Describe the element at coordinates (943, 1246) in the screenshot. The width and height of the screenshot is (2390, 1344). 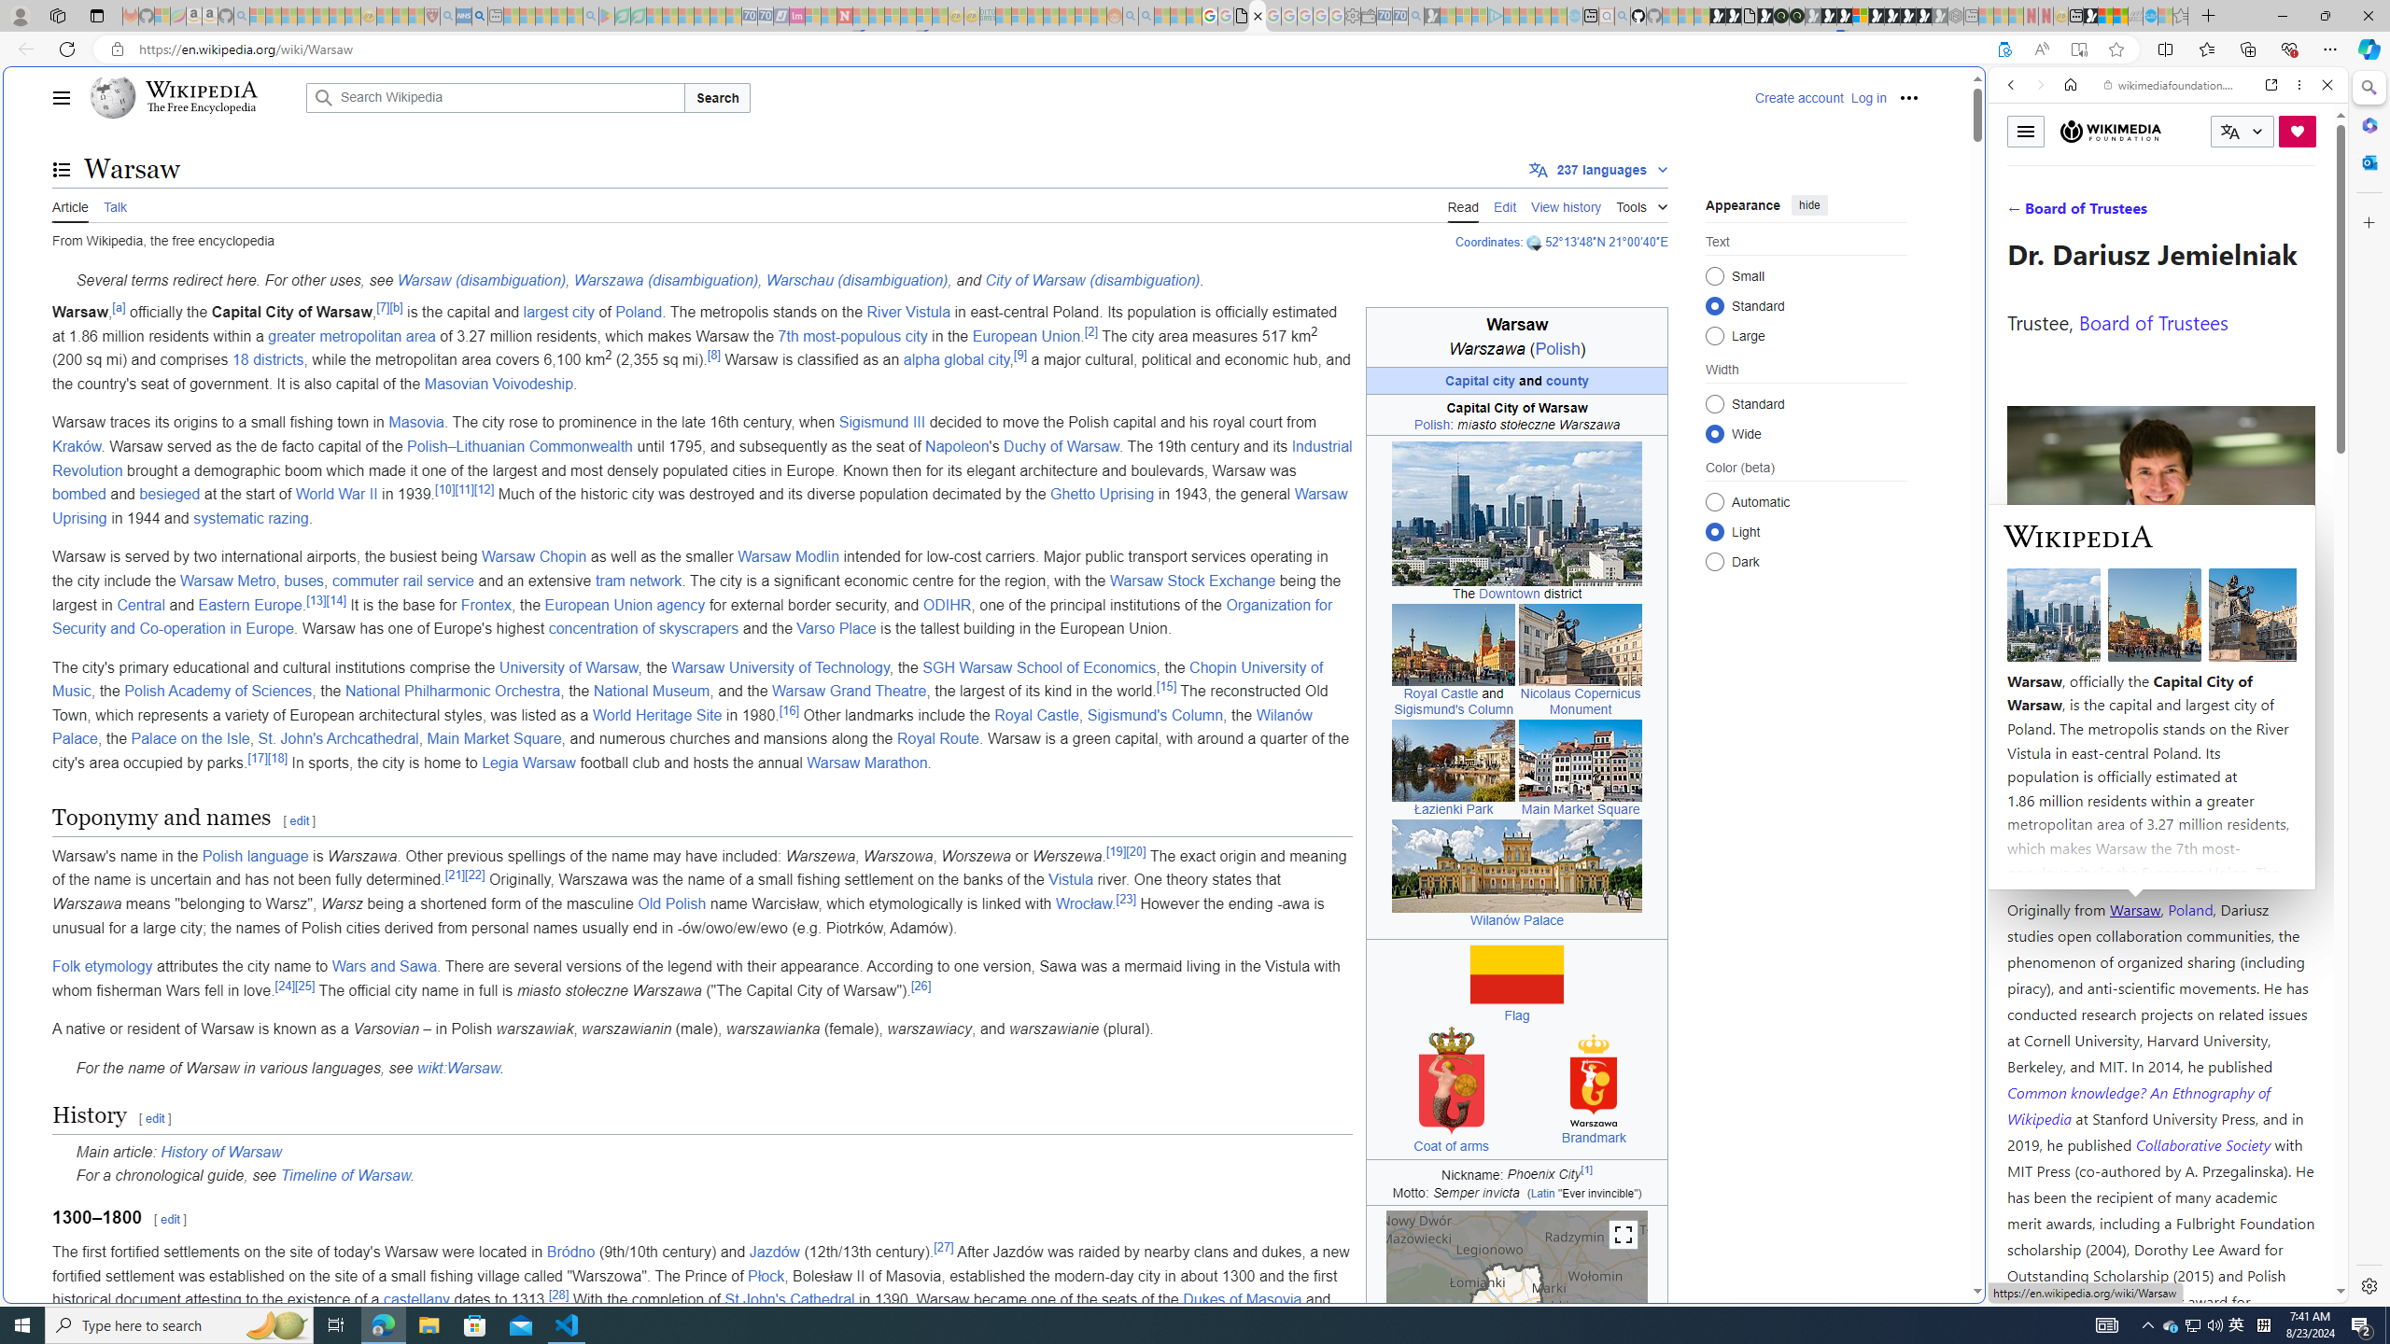
I see `[27]` at that location.